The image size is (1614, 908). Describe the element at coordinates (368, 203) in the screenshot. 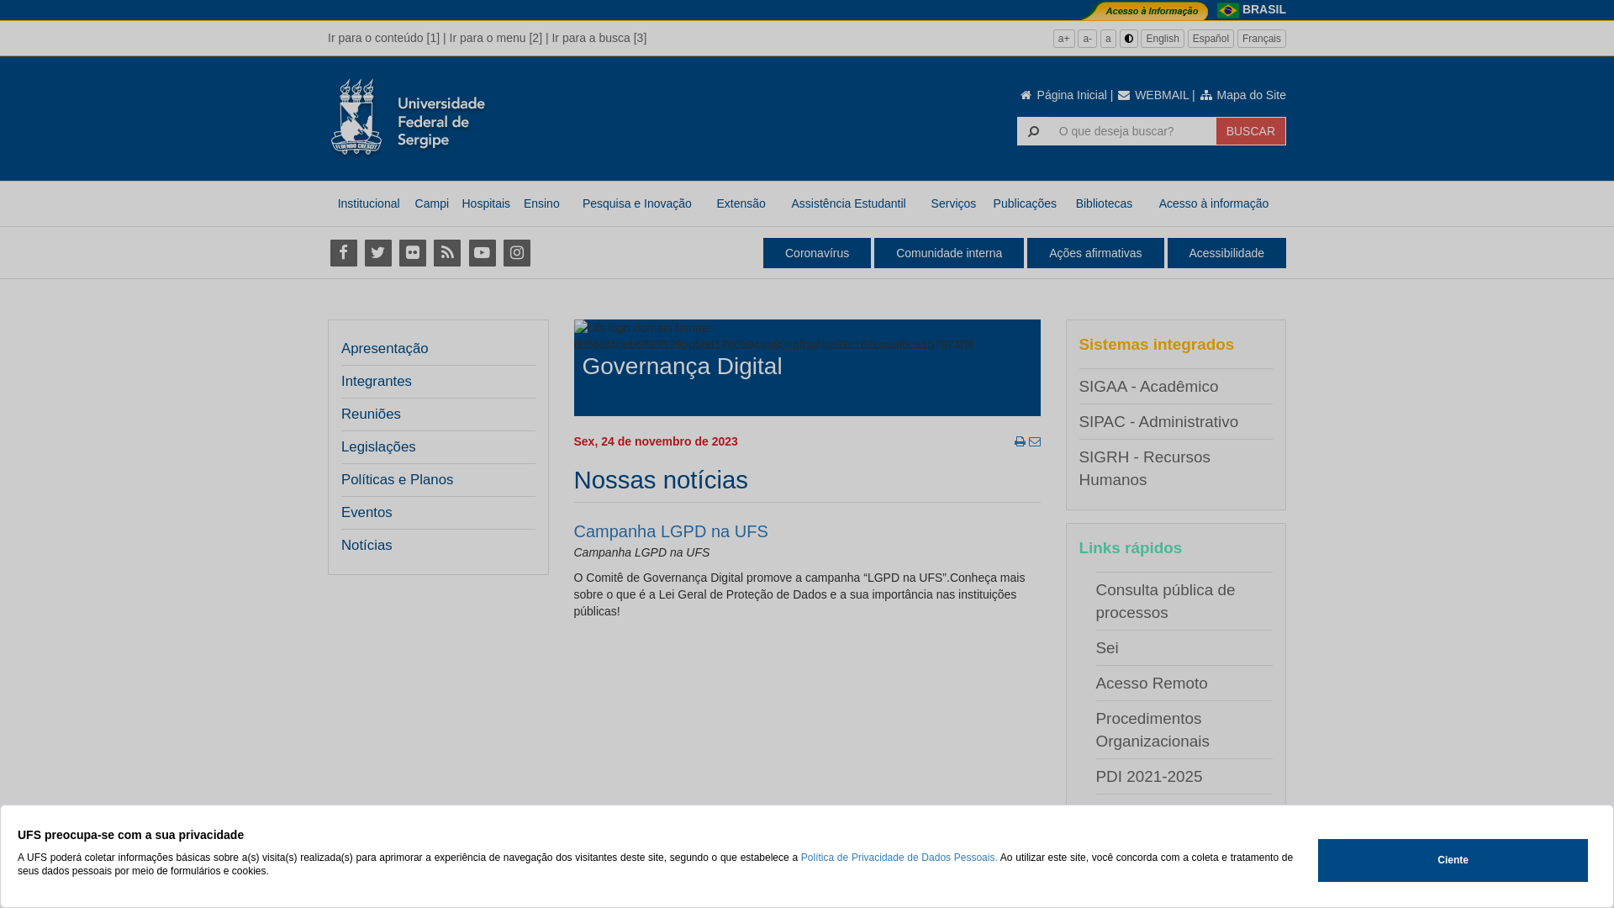

I see `Institucional` at that location.